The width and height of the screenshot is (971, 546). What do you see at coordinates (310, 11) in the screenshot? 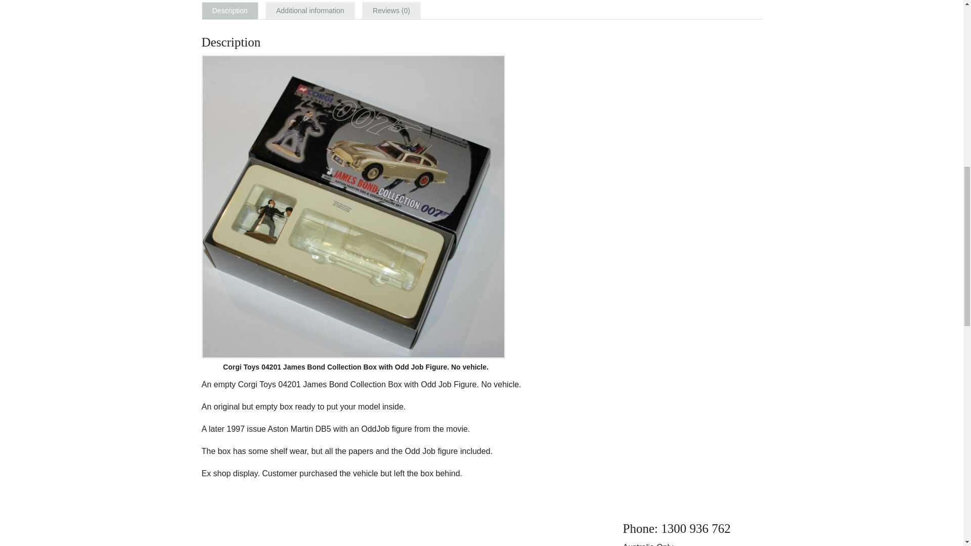
I see `Additional information` at bounding box center [310, 11].